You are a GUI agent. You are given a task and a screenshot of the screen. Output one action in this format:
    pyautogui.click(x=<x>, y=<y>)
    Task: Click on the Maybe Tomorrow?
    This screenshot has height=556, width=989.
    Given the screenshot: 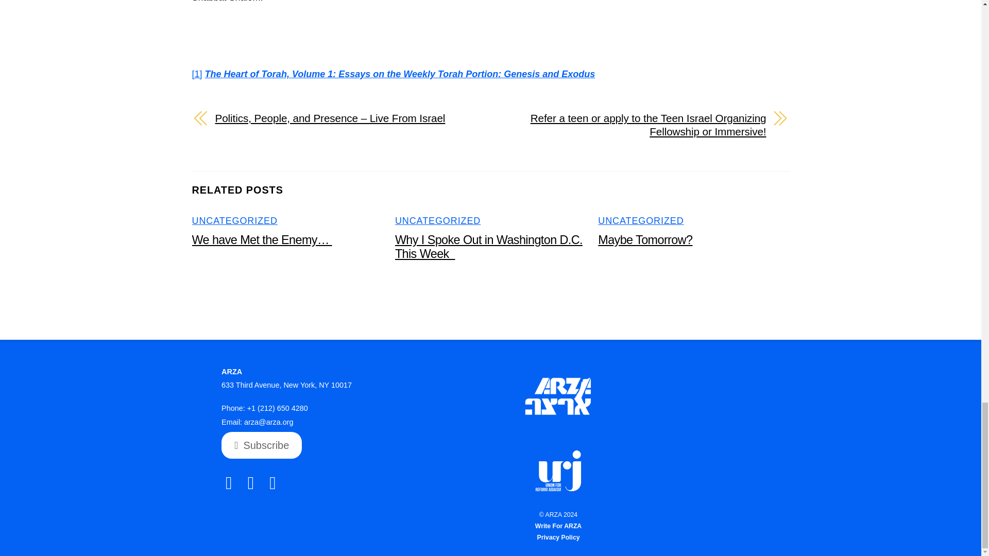 What is the action you would take?
    pyautogui.click(x=645, y=240)
    